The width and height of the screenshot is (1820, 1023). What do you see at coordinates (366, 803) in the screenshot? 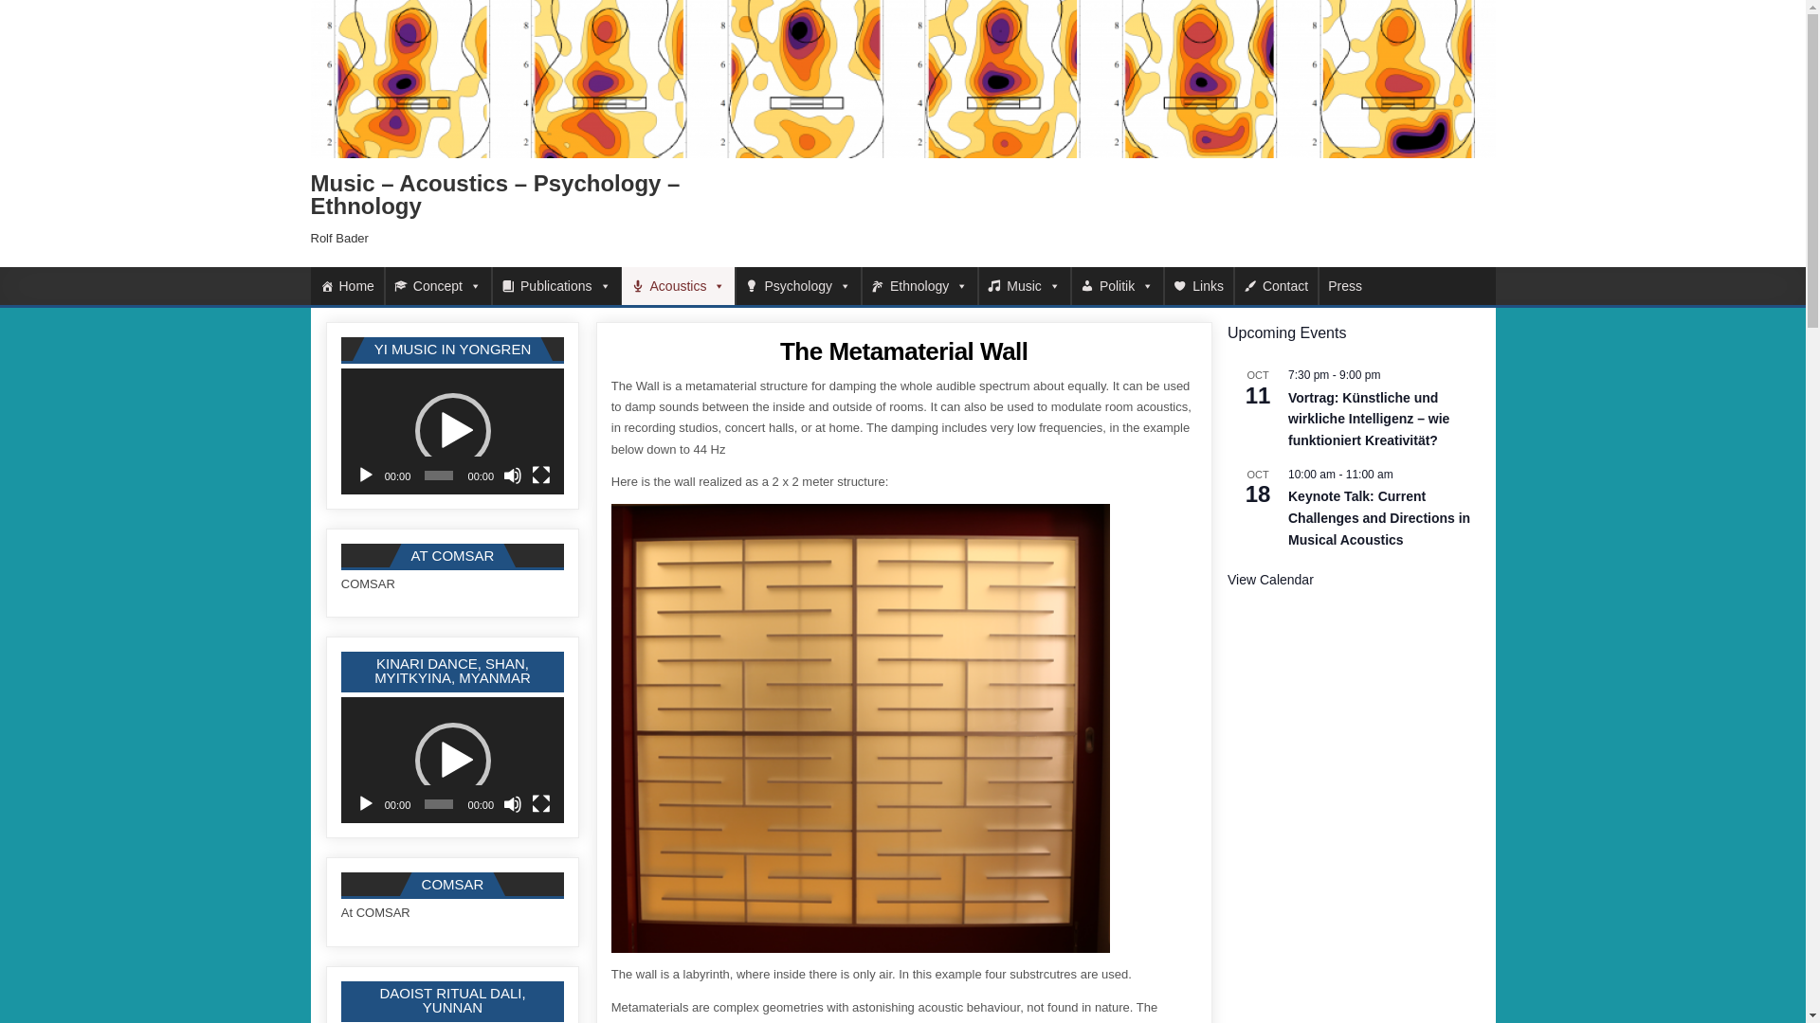
I see `Play` at bounding box center [366, 803].